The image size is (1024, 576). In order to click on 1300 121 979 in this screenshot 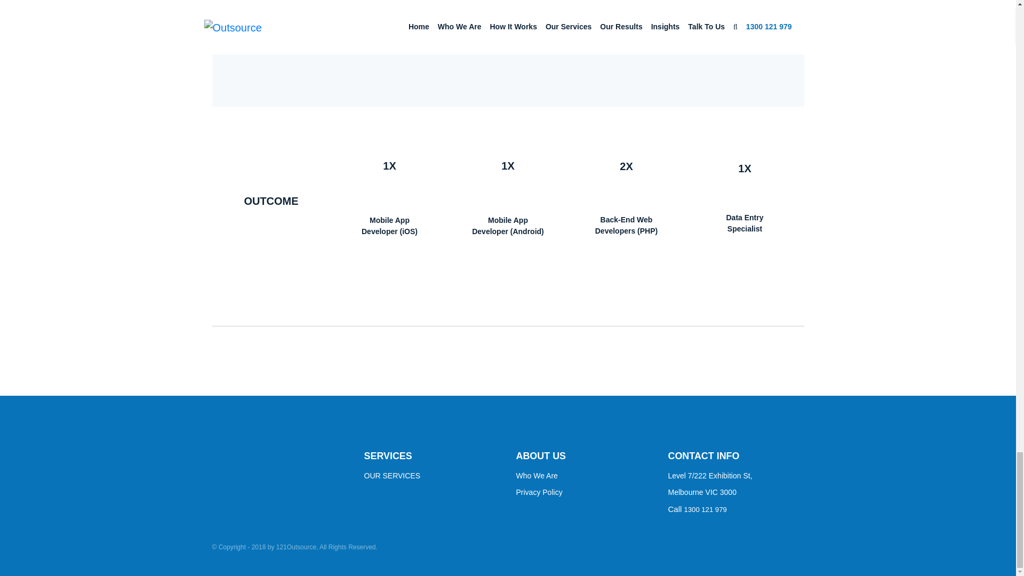, I will do `click(705, 509)`.